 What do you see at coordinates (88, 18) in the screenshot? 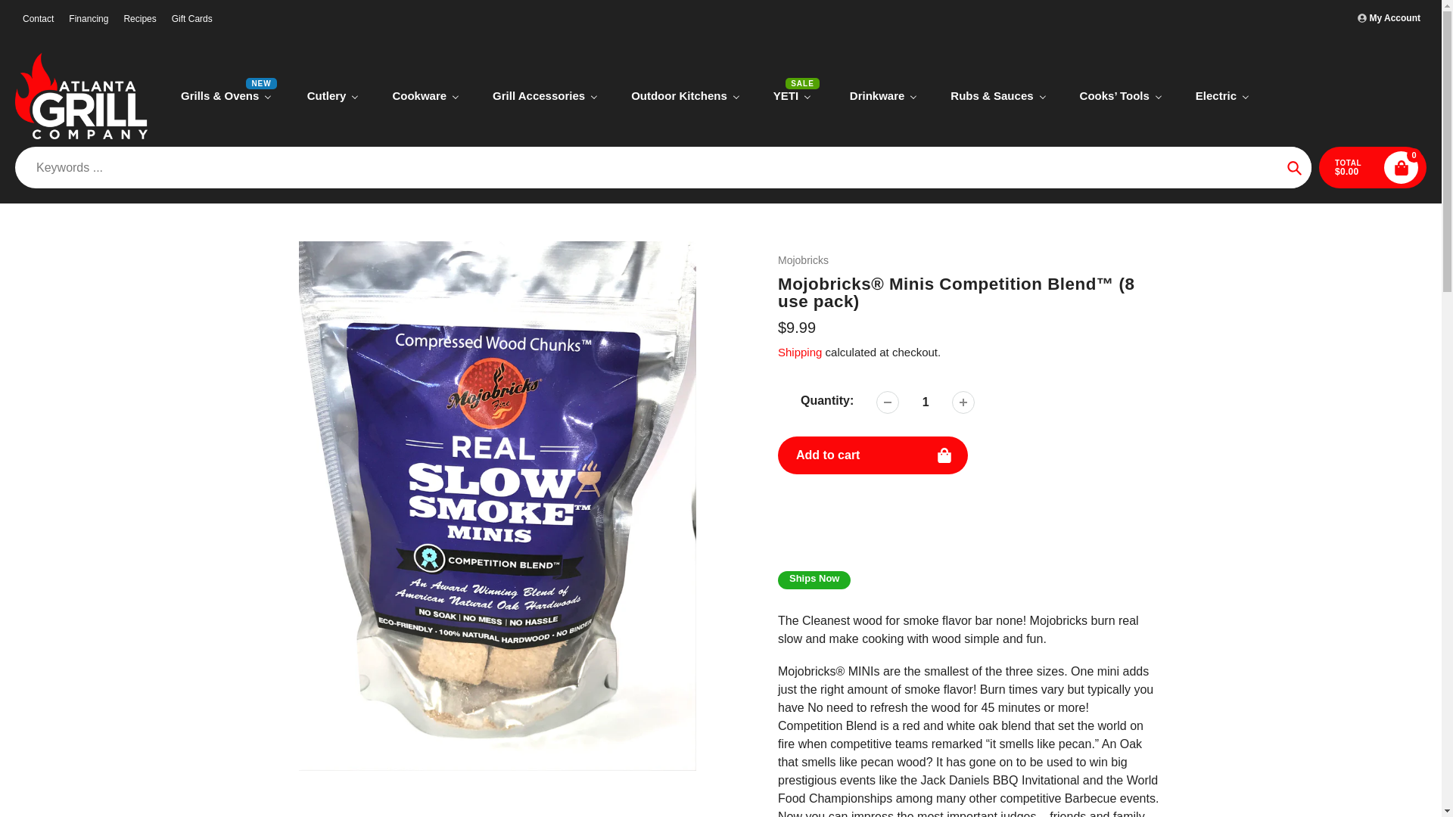
I see `Financing` at bounding box center [88, 18].